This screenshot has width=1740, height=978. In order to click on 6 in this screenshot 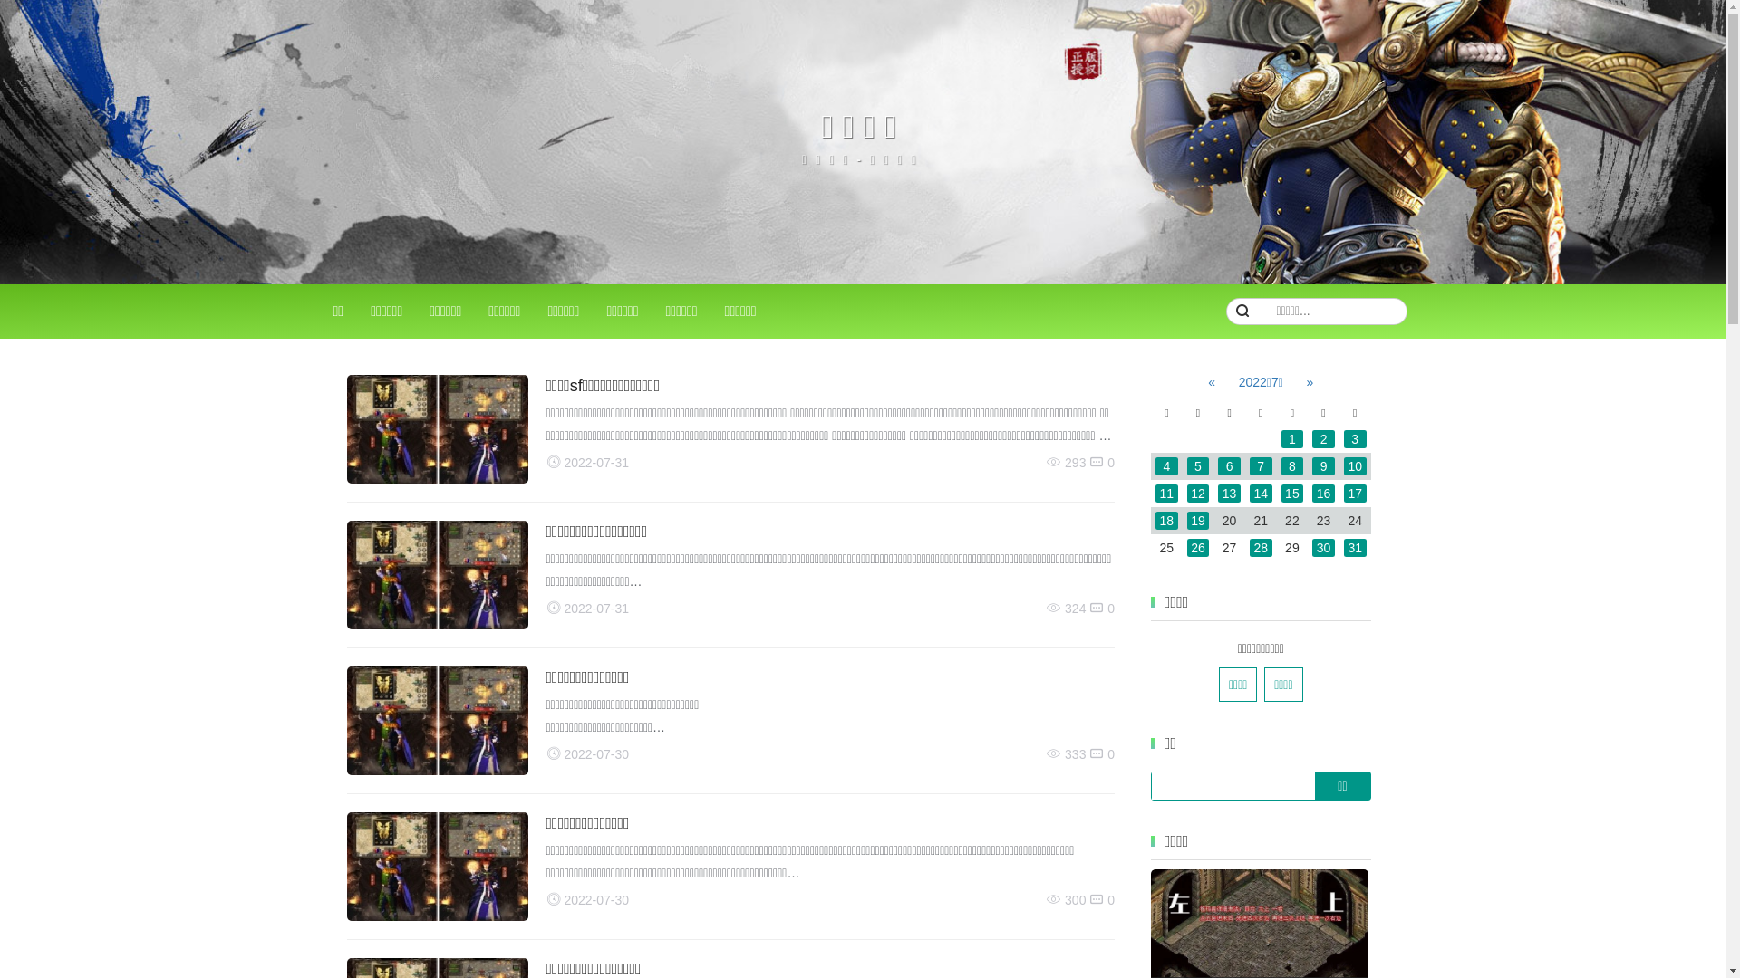, I will do `click(1229, 466)`.